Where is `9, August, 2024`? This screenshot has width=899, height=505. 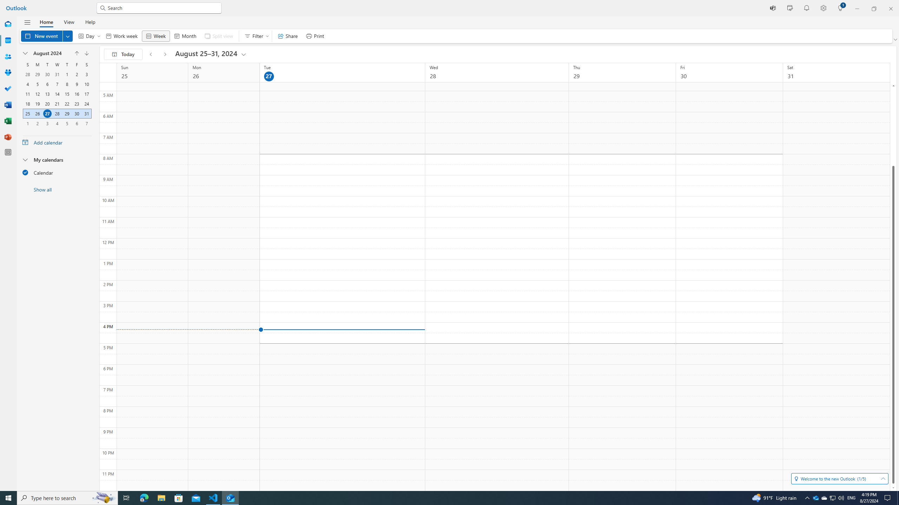 9, August, 2024 is located at coordinates (77, 84).